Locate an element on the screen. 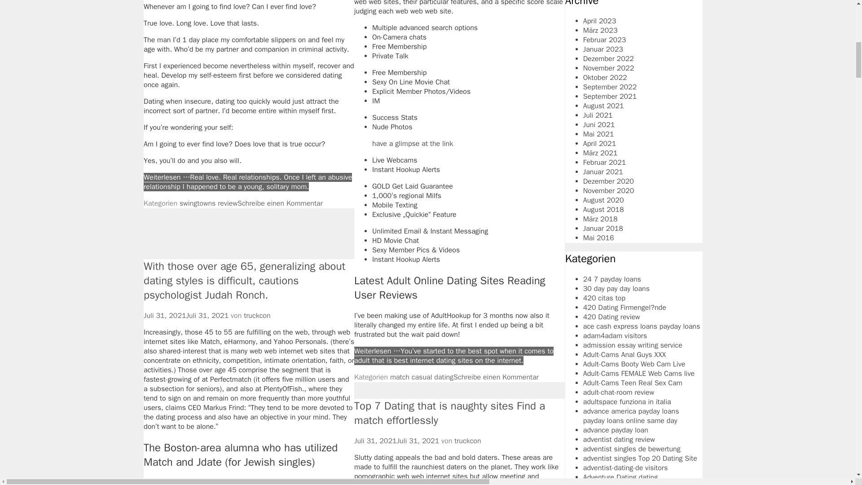 Image resolution: width=862 pixels, height=485 pixels. Juli 31, 2021Juli 31, 2021 is located at coordinates (186, 315).